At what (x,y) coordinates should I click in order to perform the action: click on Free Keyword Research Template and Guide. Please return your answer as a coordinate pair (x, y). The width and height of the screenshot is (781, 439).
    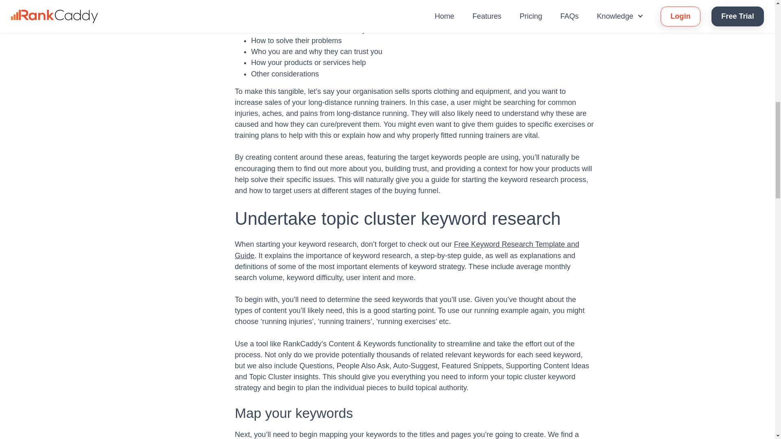
    Looking at the image, I should click on (407, 250).